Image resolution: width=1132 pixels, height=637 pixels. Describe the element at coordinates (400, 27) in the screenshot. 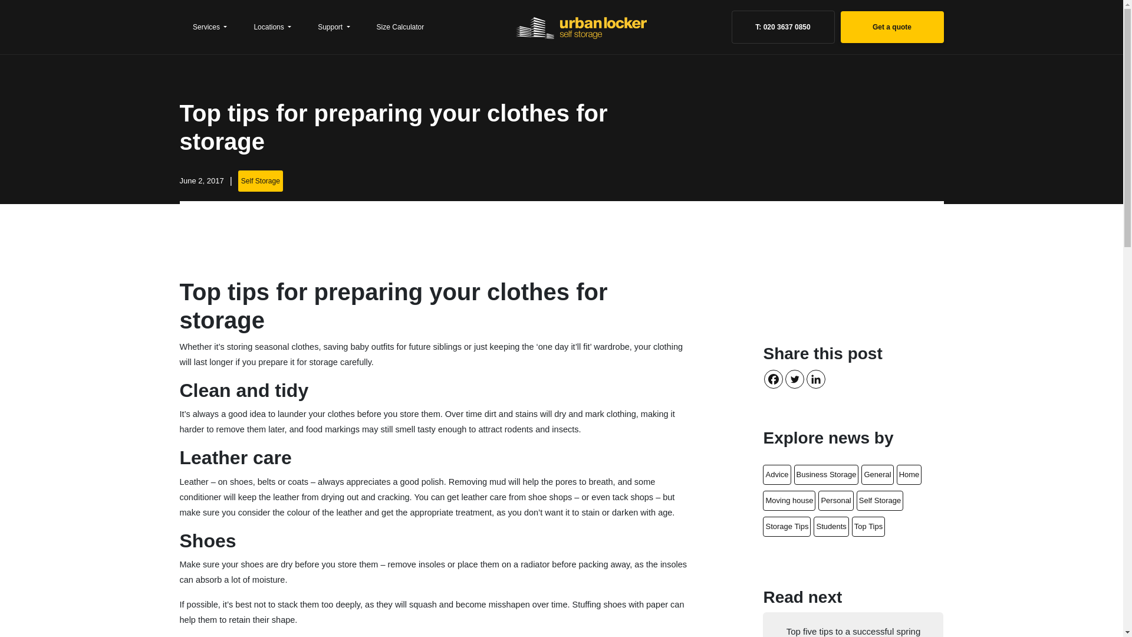

I see `Size Calculator` at that location.